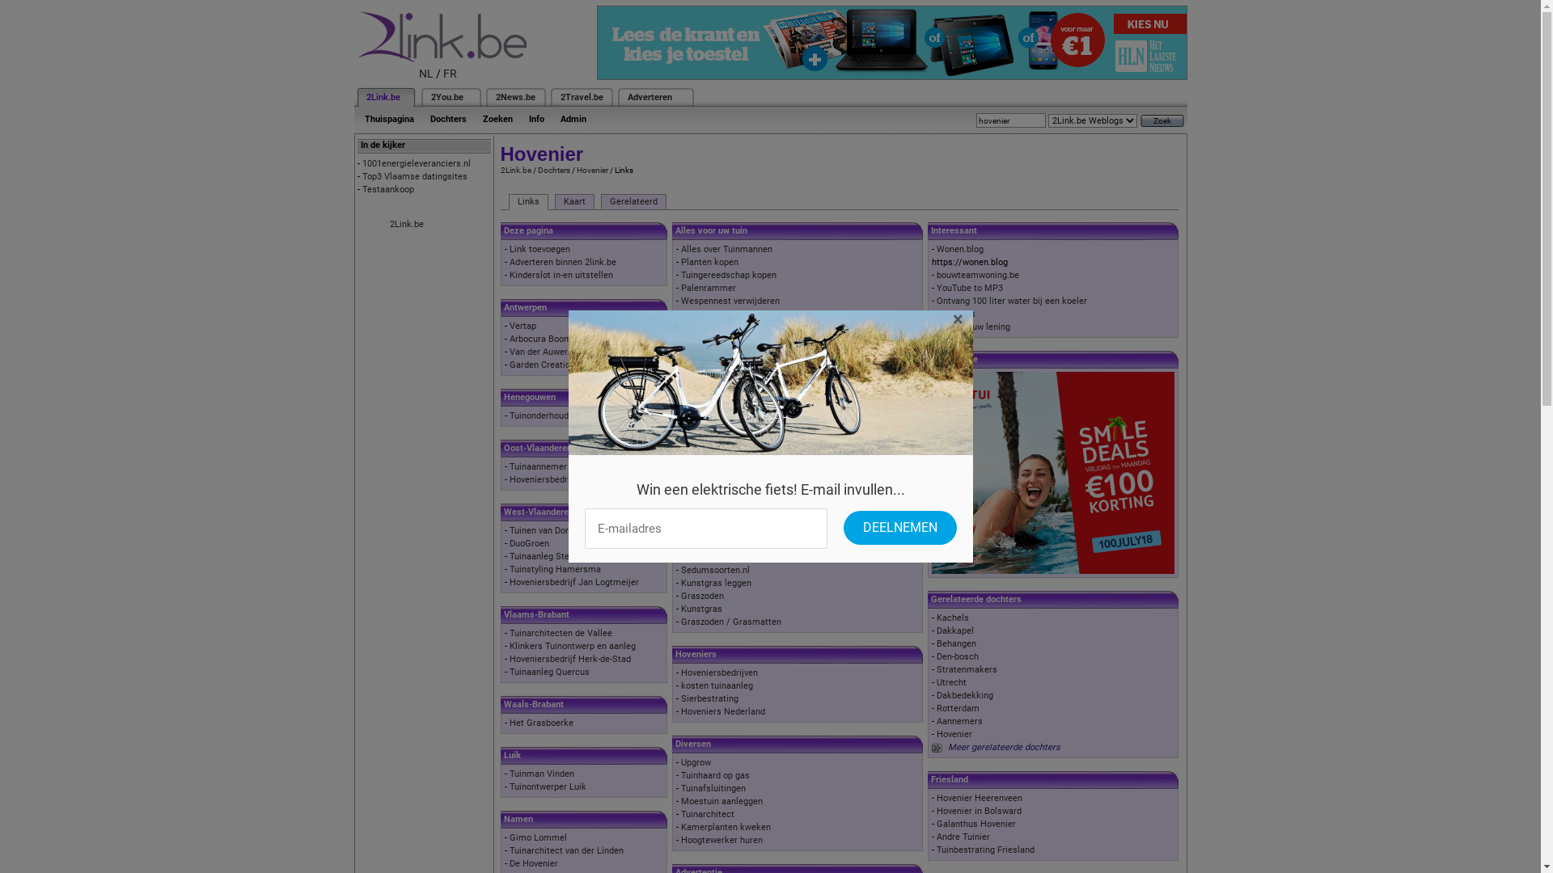 This screenshot has width=1553, height=873. I want to click on Wanneer buxus snoeien, so click(729, 314).